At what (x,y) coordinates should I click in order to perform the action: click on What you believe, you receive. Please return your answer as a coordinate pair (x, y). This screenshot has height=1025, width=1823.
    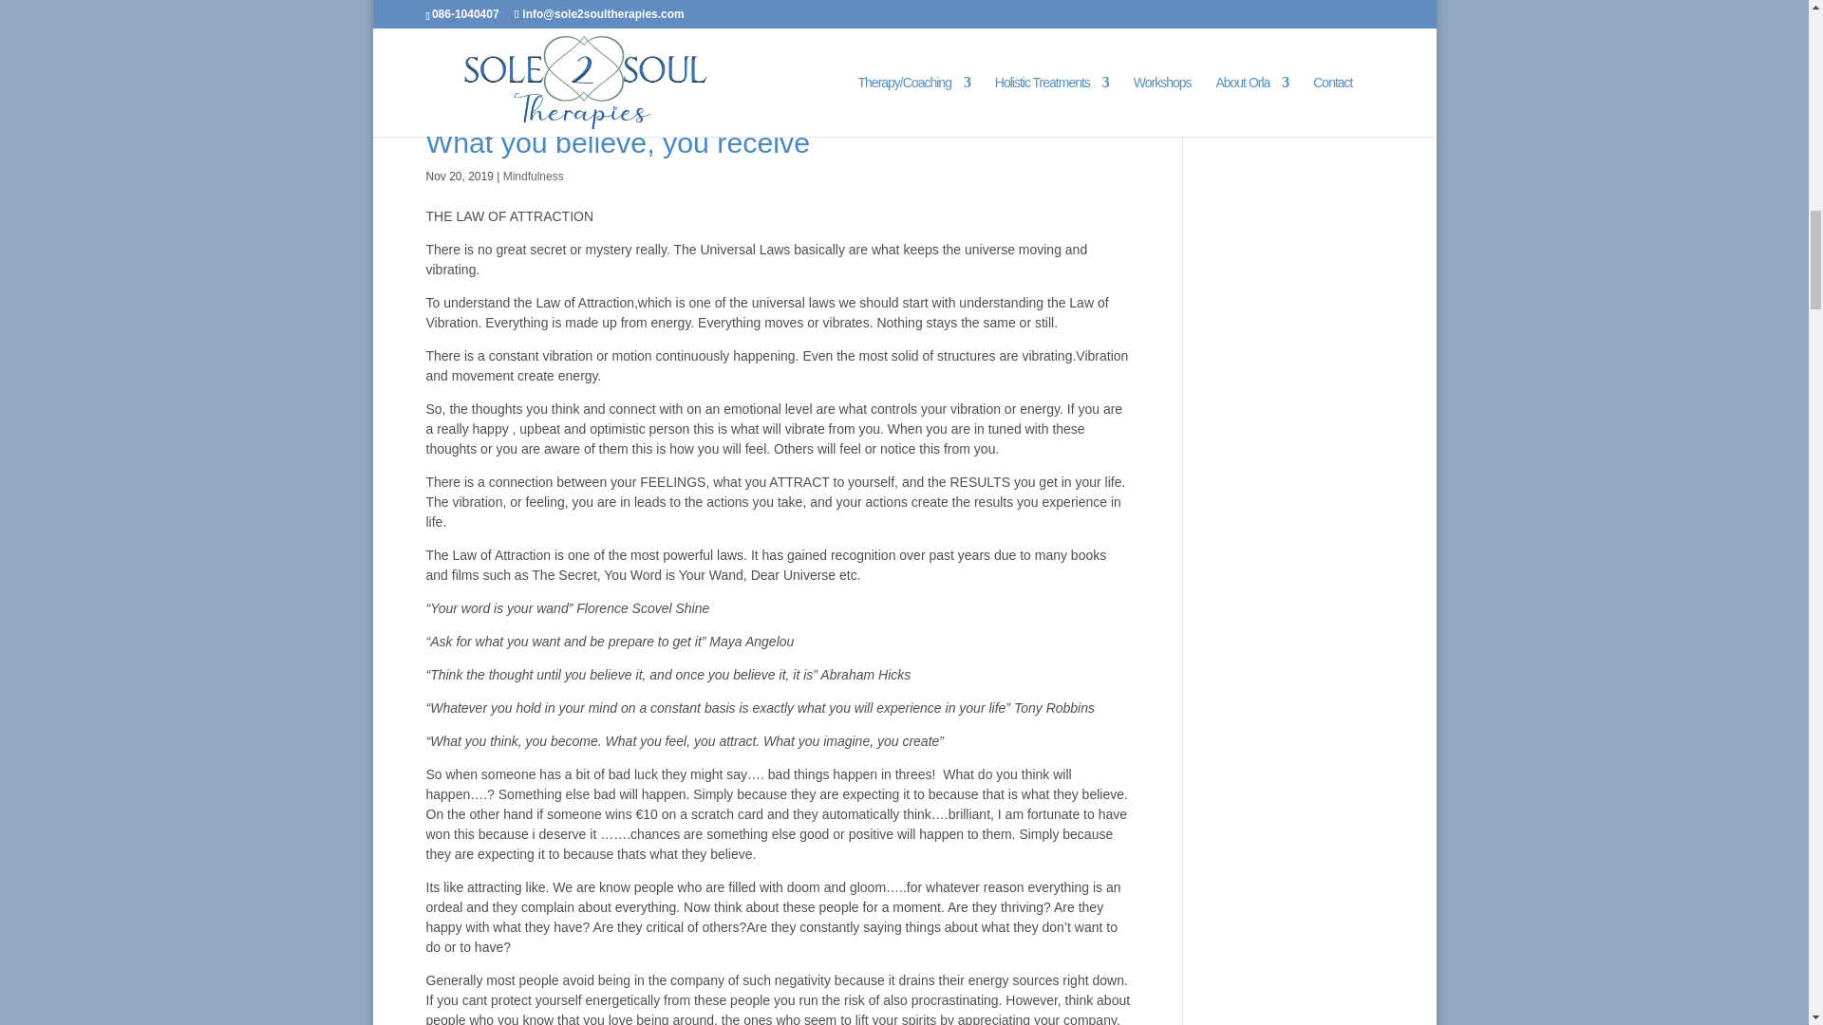
    Looking at the image, I should click on (617, 142).